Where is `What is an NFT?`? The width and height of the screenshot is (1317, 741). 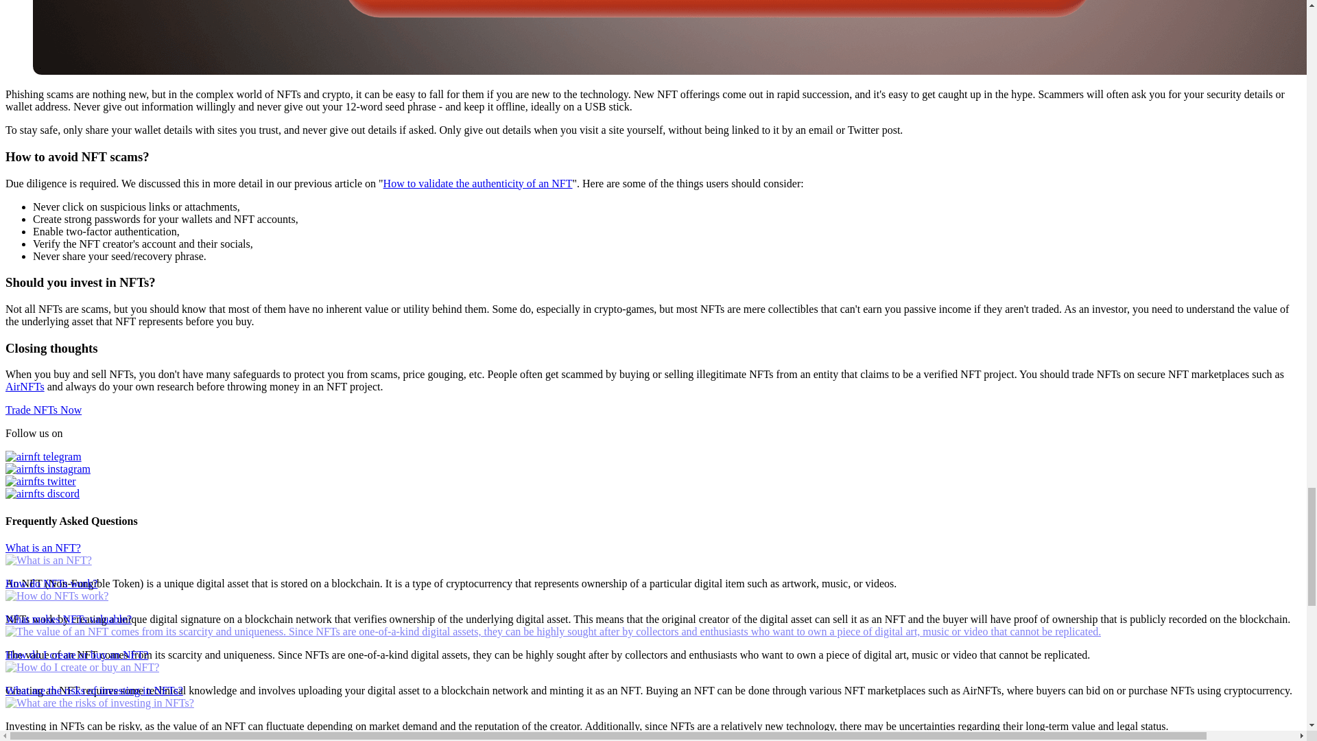
What is an NFT? is located at coordinates (653, 554).